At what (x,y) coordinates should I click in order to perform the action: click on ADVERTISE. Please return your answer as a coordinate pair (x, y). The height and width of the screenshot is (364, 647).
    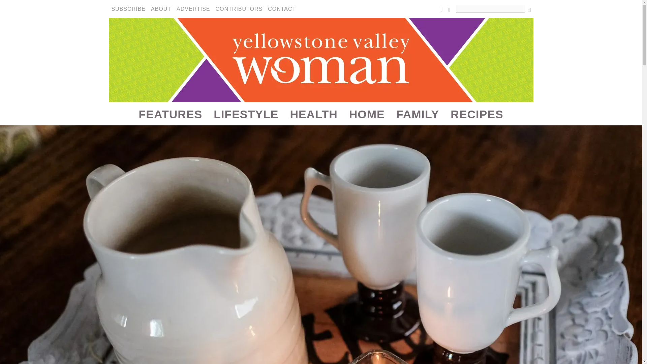
    Looking at the image, I should click on (193, 9).